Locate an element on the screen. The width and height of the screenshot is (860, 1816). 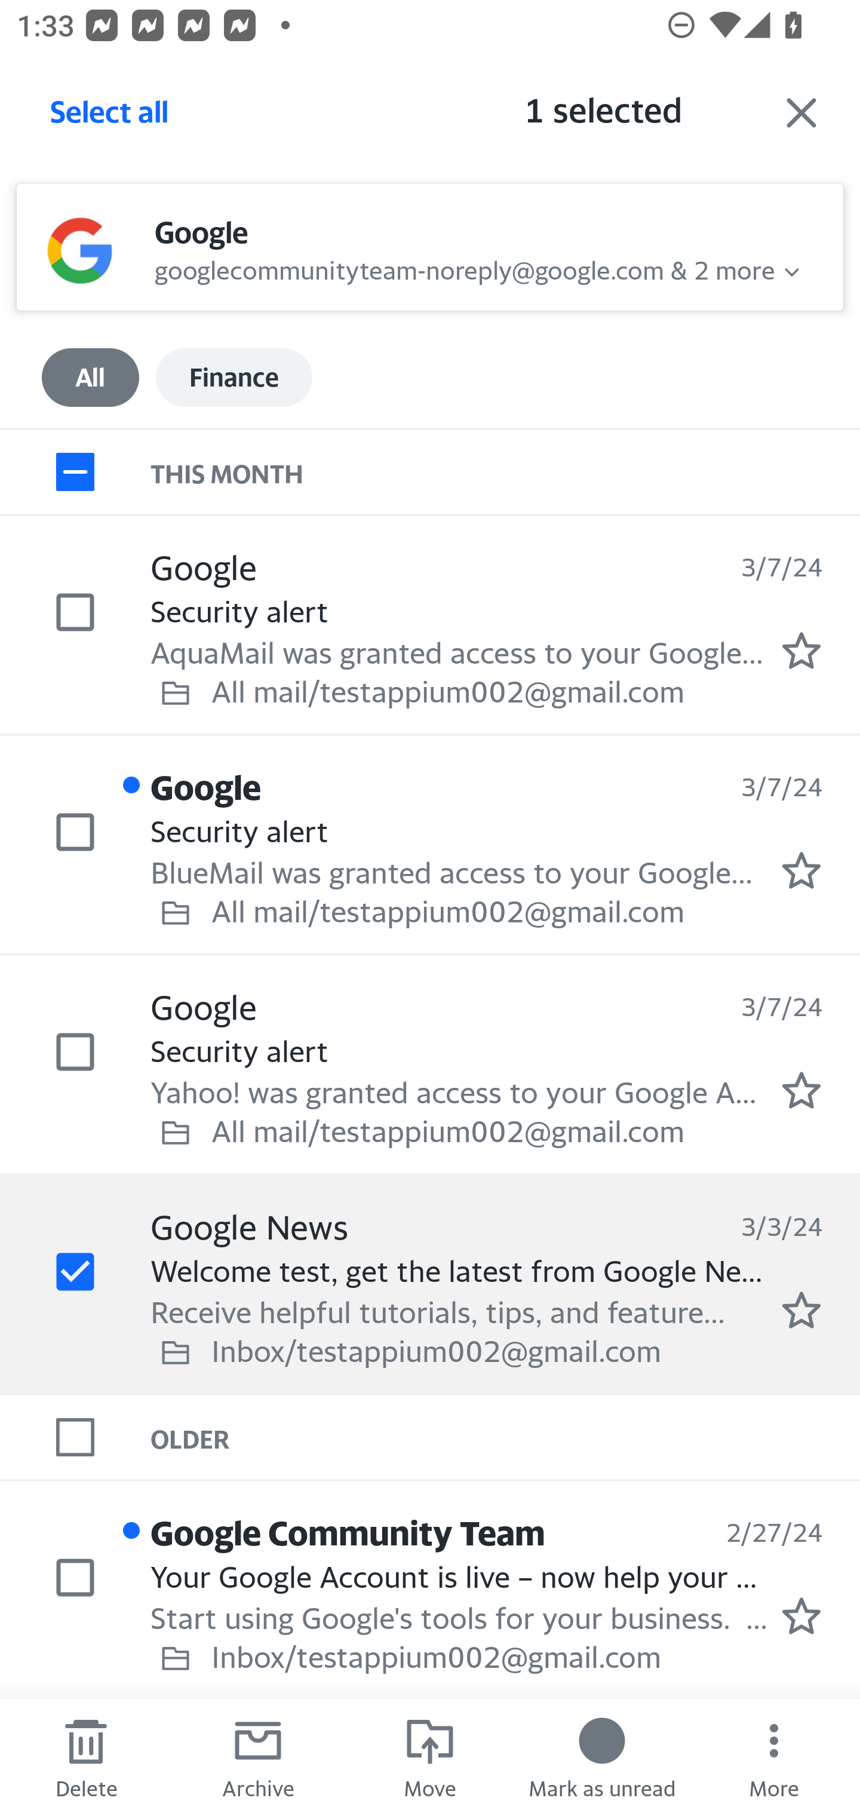
Exit selection mode is located at coordinates (801, 112).